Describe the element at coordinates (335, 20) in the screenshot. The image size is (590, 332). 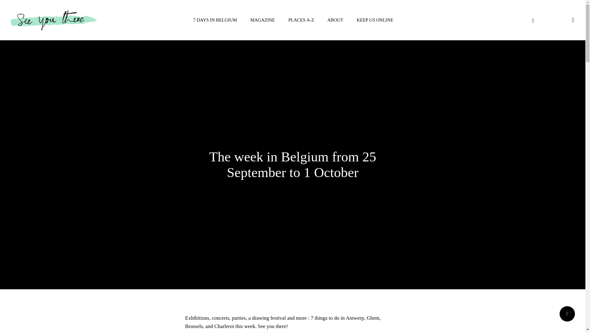
I see `ABOUT` at that location.